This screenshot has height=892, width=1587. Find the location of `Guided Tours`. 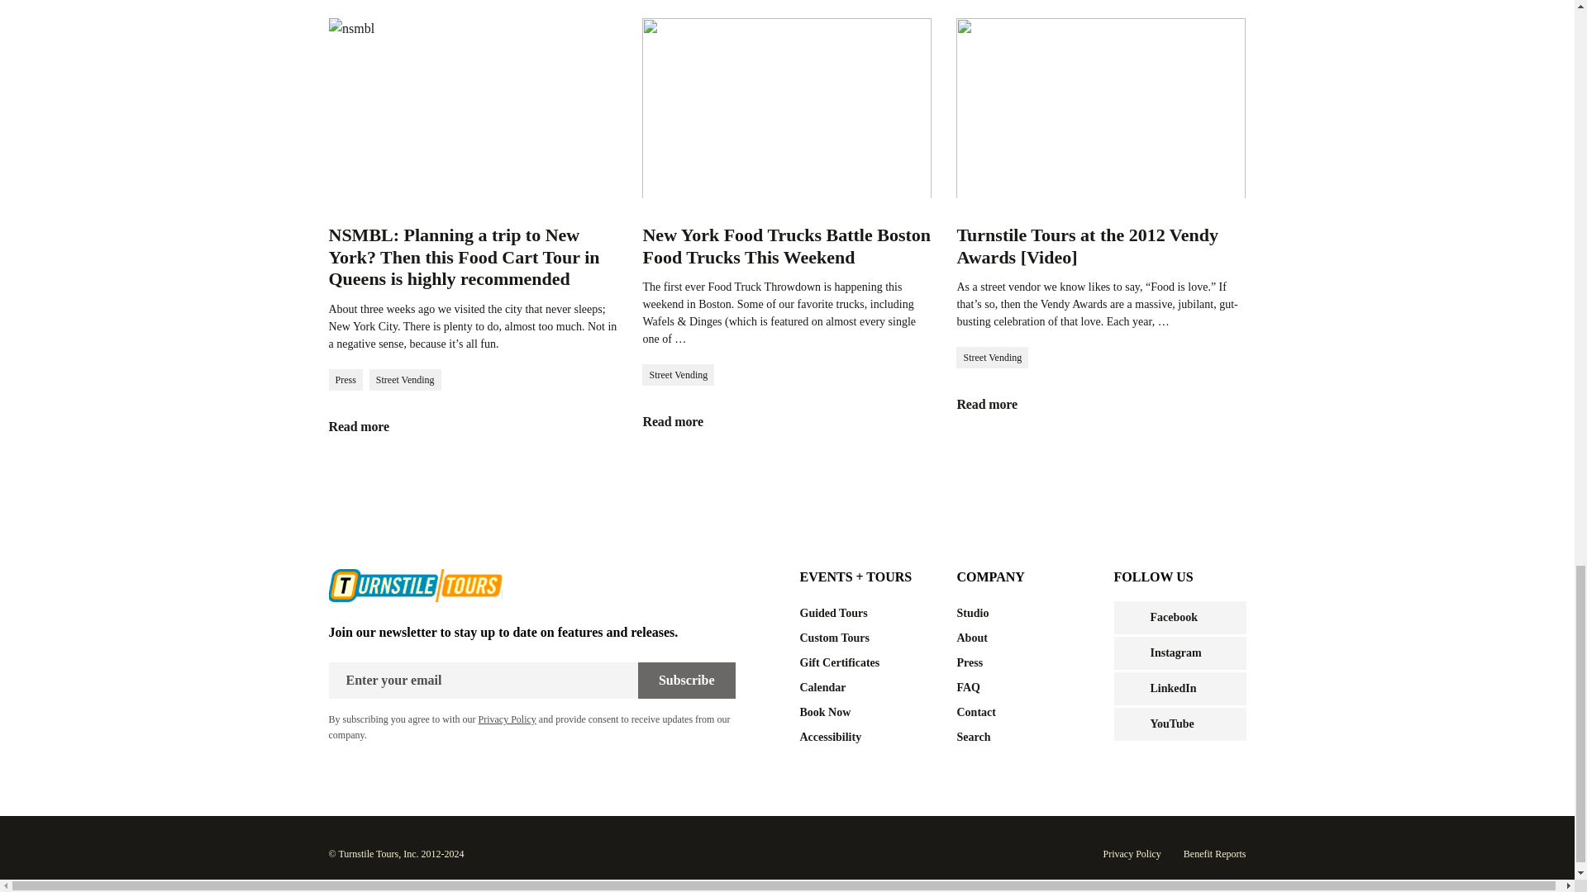

Guided Tours is located at coordinates (866, 613).